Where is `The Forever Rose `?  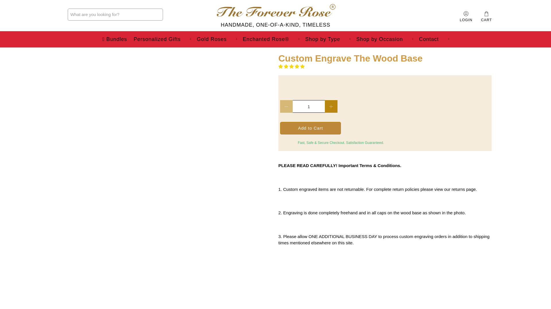 The Forever Rose  is located at coordinates (275, 14).